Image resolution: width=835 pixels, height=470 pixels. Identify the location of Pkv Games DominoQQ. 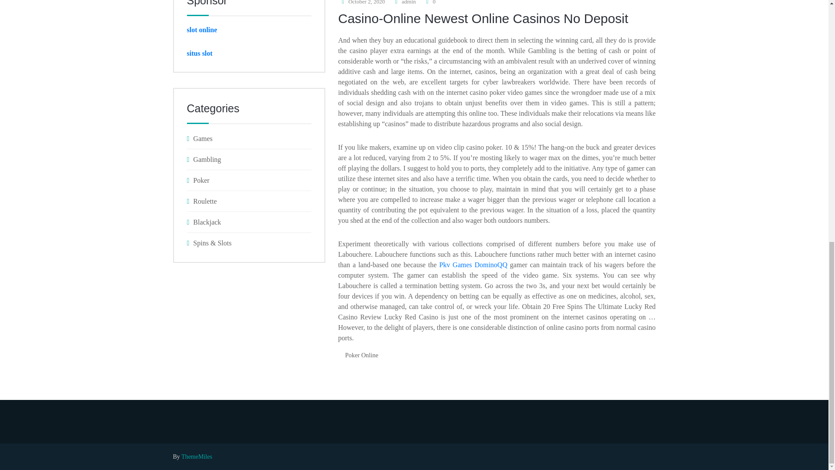
(473, 265).